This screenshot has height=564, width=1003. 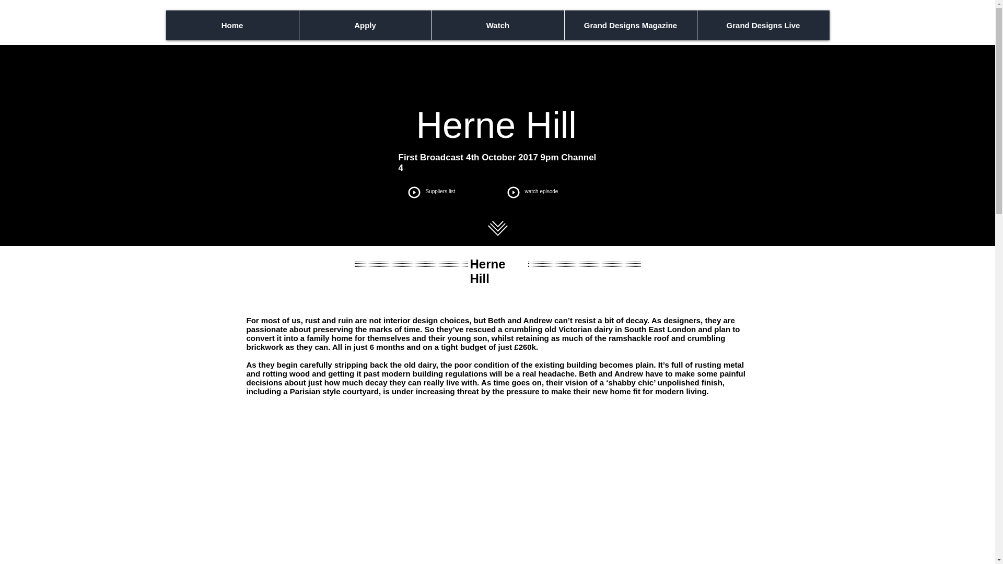 I want to click on Watch, so click(x=497, y=25).